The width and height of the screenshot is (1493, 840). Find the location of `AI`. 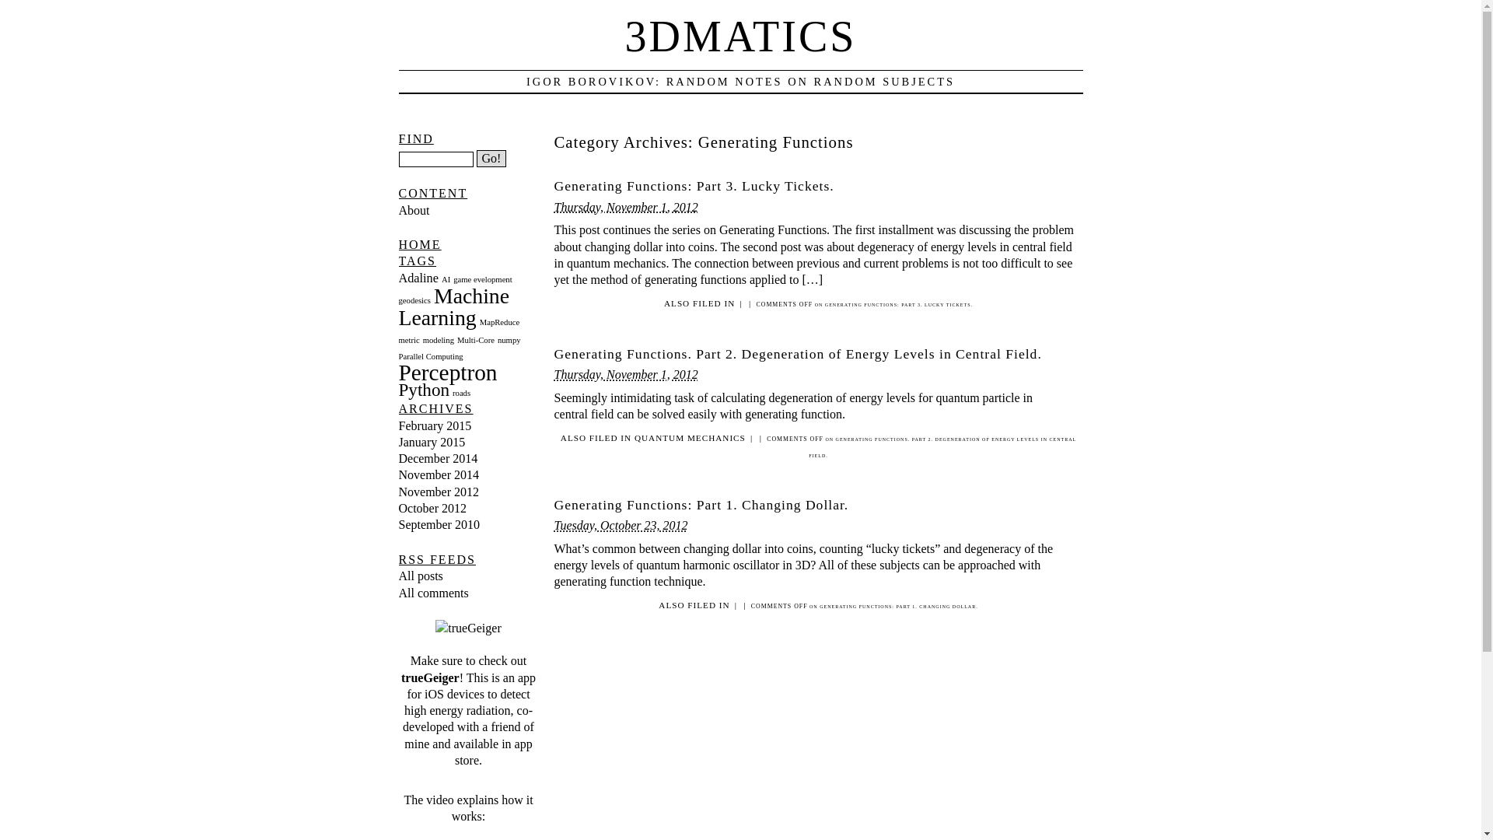

AI is located at coordinates (446, 280).